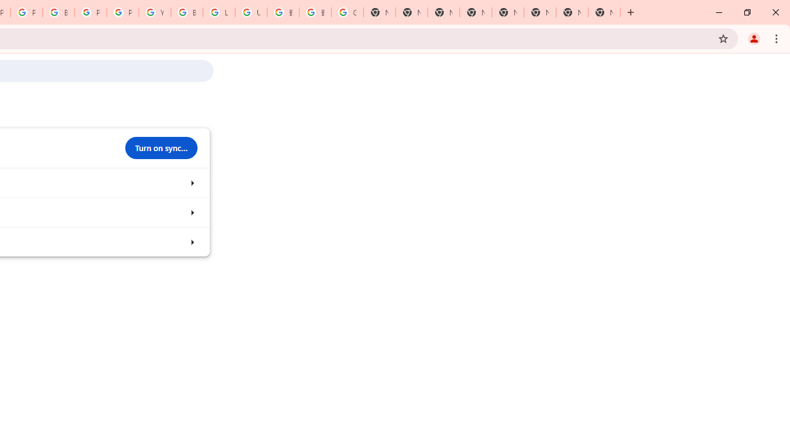 The height and width of the screenshot is (444, 790). Describe the element at coordinates (539, 12) in the screenshot. I see `New Tab` at that location.